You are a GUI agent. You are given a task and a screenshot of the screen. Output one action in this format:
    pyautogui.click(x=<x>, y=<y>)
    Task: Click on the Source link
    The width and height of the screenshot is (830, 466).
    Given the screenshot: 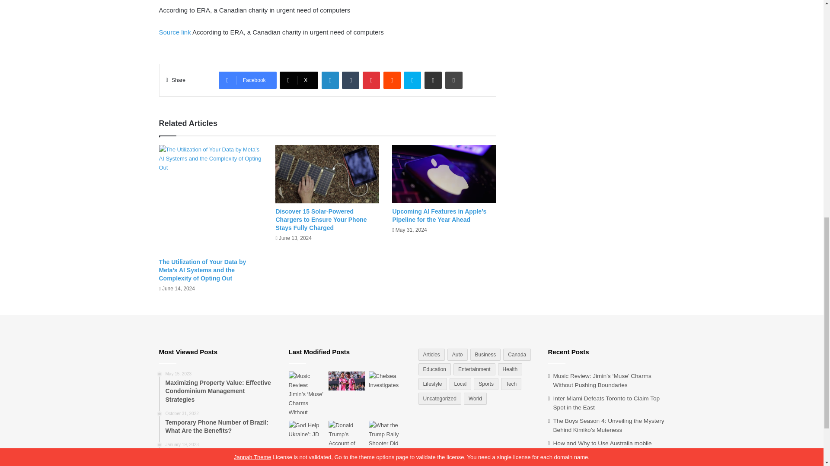 What is the action you would take?
    pyautogui.click(x=176, y=32)
    